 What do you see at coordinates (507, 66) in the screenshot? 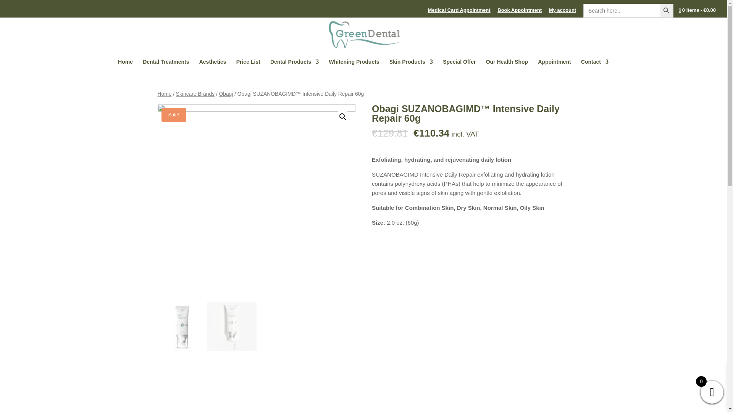
I see `Our Health Shop` at bounding box center [507, 66].